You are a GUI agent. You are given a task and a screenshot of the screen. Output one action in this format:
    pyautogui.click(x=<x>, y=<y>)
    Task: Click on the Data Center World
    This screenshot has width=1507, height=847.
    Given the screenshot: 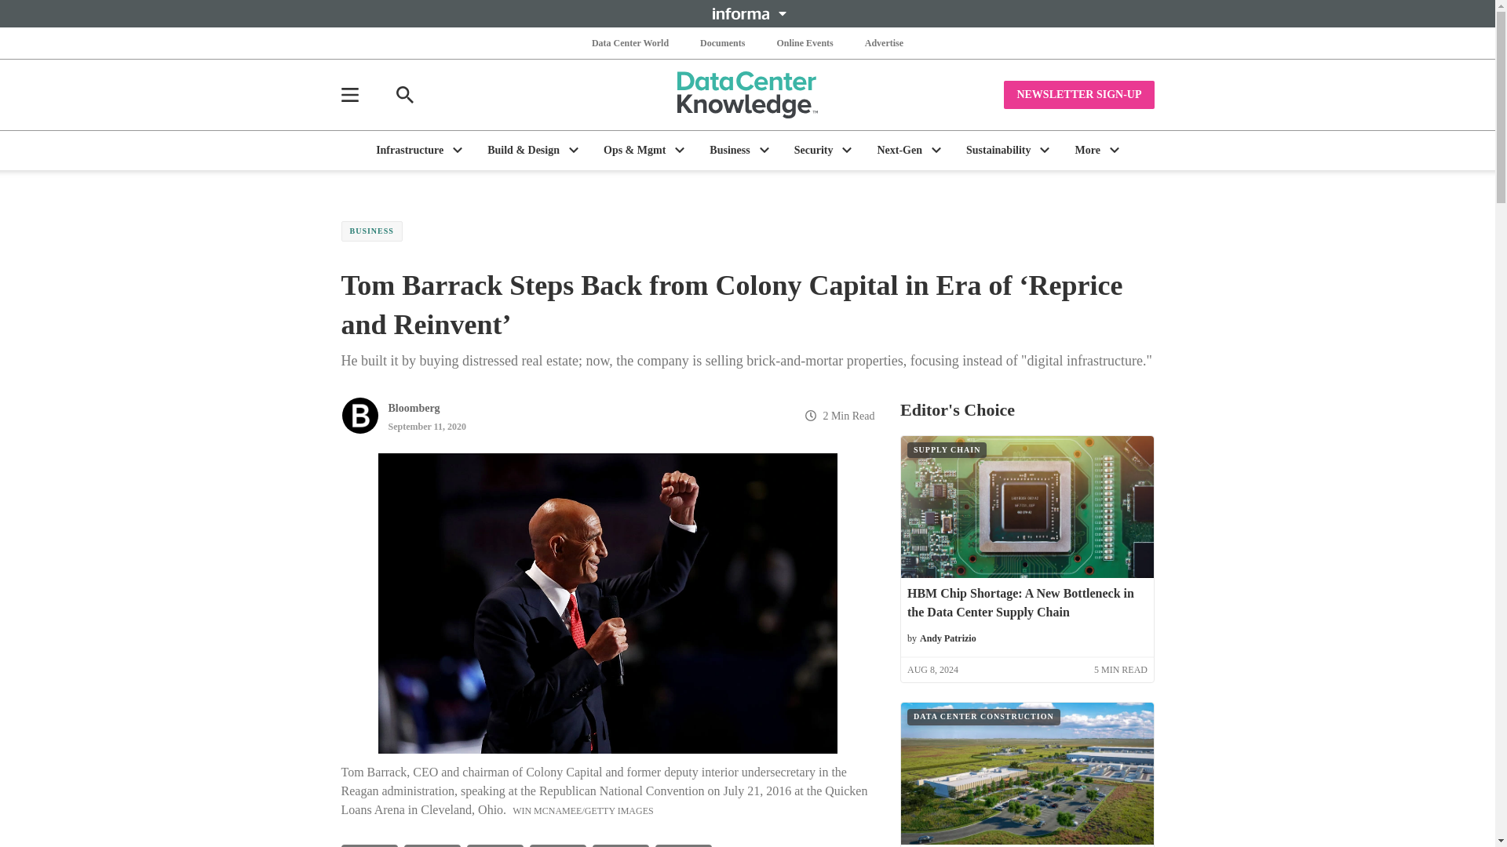 What is the action you would take?
    pyautogui.click(x=630, y=42)
    